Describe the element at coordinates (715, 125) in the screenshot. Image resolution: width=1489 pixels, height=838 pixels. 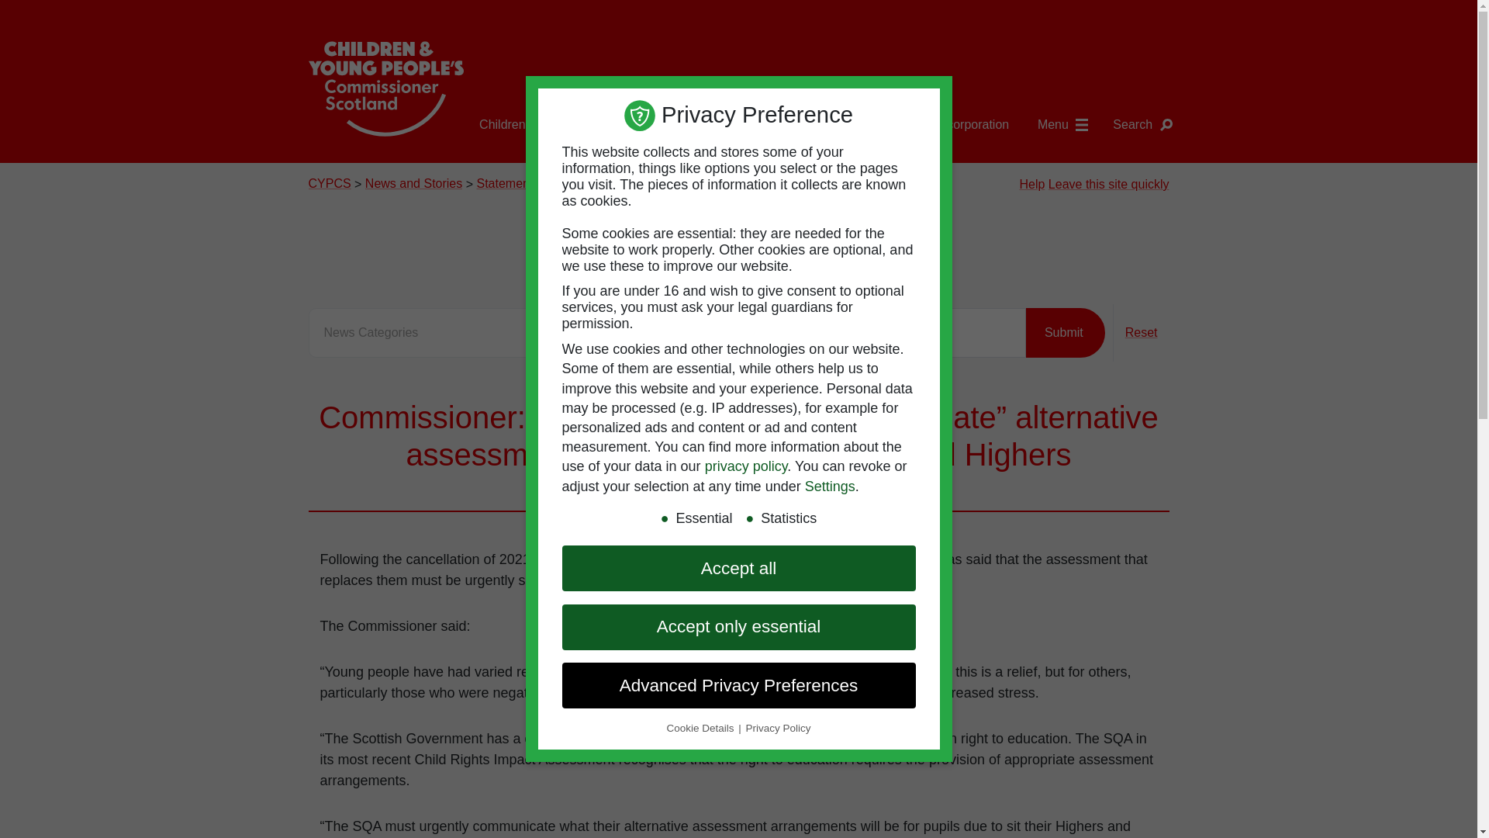
I see `News` at that location.